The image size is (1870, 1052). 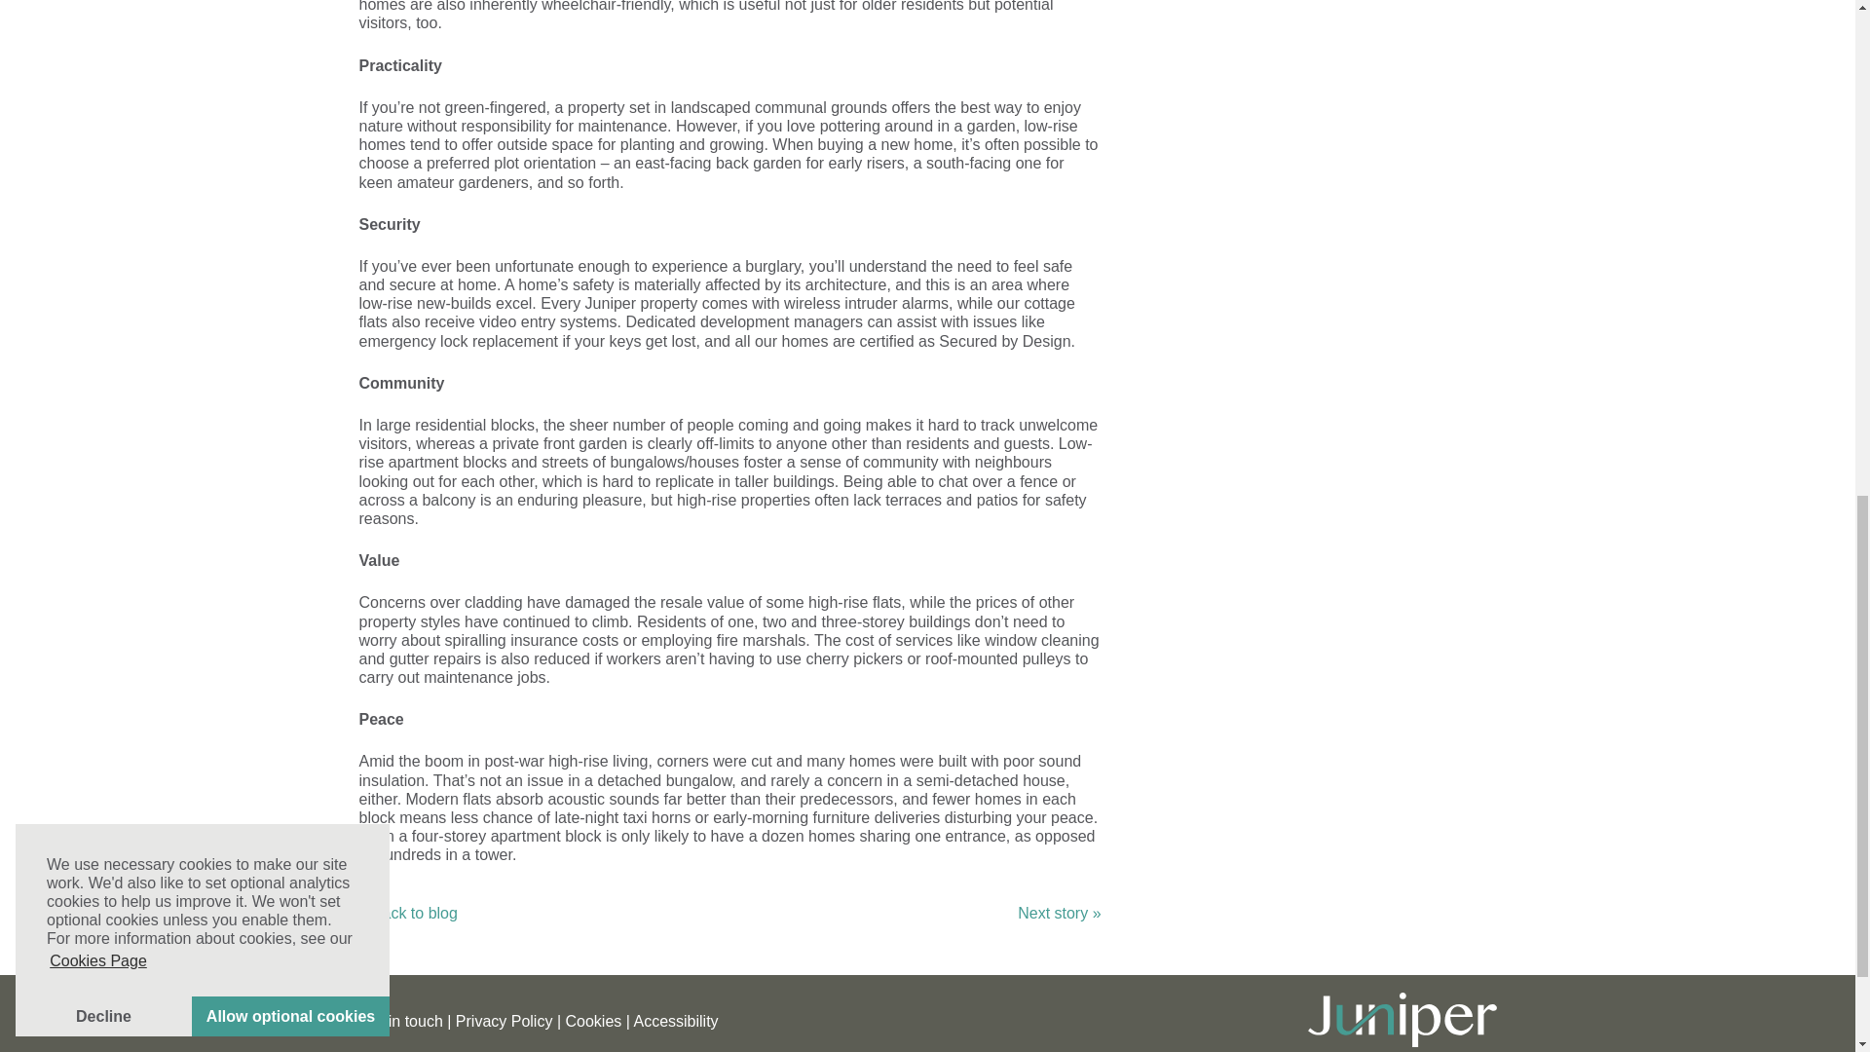 I want to click on Get in touch, so click(x=399, y=1021).